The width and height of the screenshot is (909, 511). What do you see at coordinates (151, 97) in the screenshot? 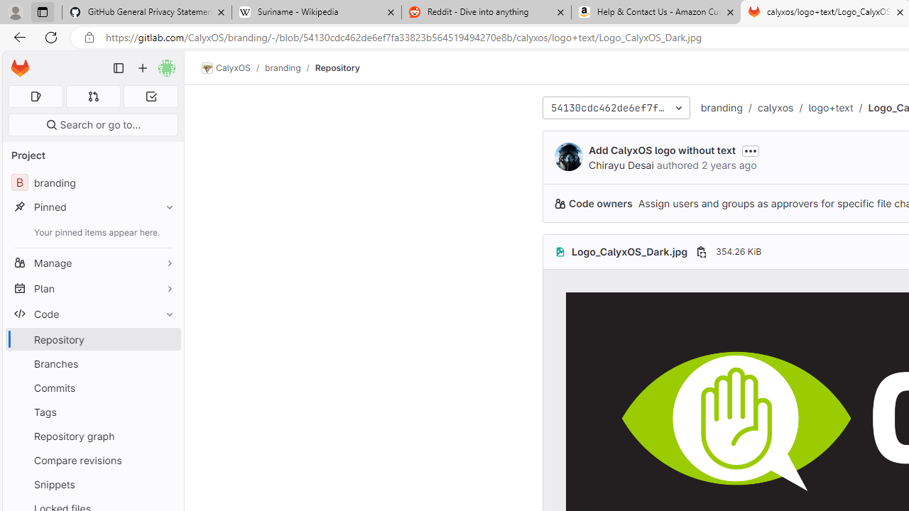
I see `To-Do list 0` at bounding box center [151, 97].